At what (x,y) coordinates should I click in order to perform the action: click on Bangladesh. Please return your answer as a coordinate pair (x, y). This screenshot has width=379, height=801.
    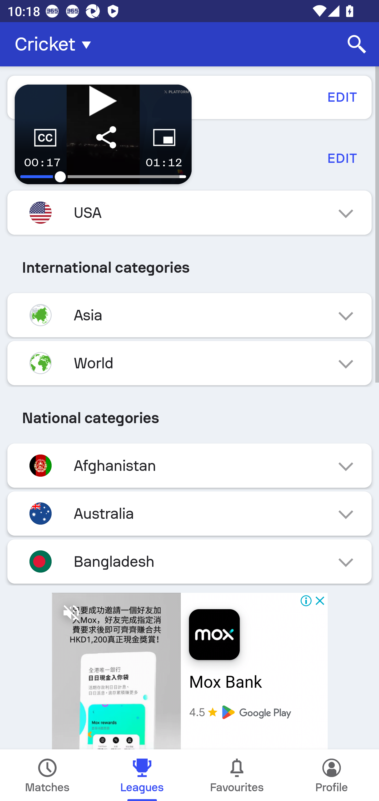
    Looking at the image, I should click on (189, 561).